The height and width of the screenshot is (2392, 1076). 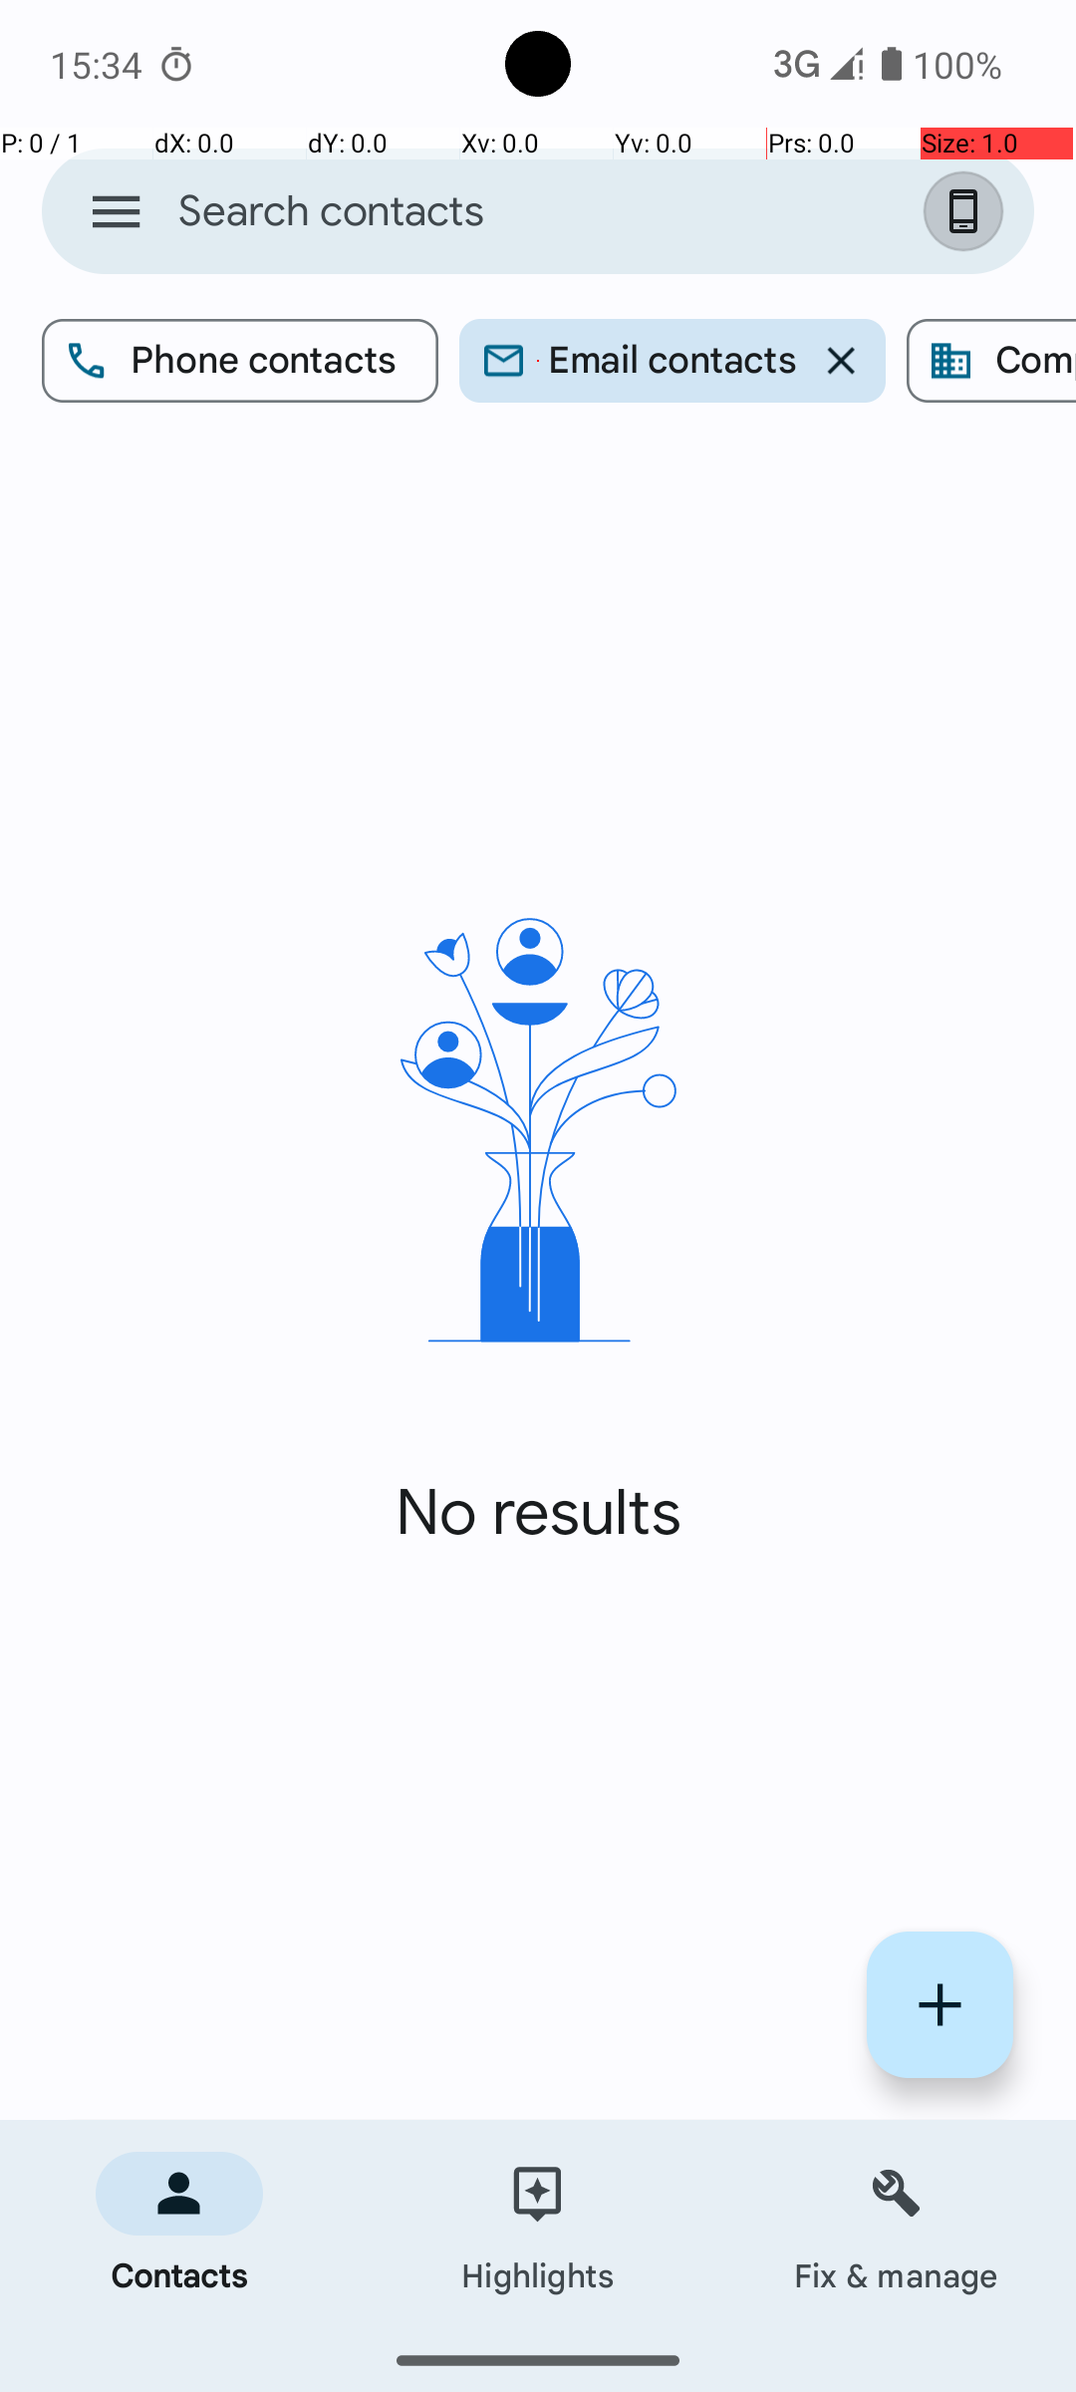 What do you see at coordinates (538, 1513) in the screenshot?
I see `No results` at bounding box center [538, 1513].